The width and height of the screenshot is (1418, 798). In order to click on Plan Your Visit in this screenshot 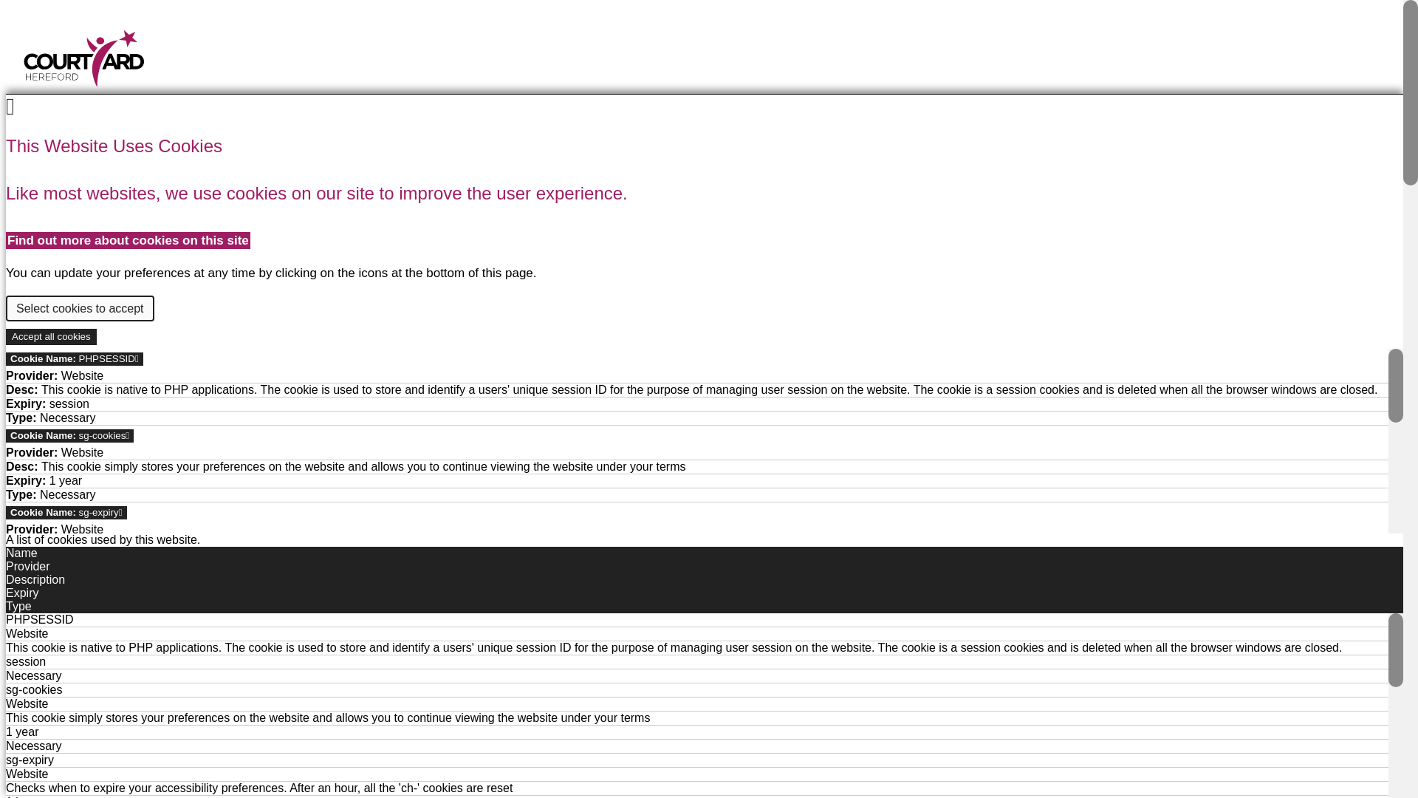, I will do `click(701, 160)`.